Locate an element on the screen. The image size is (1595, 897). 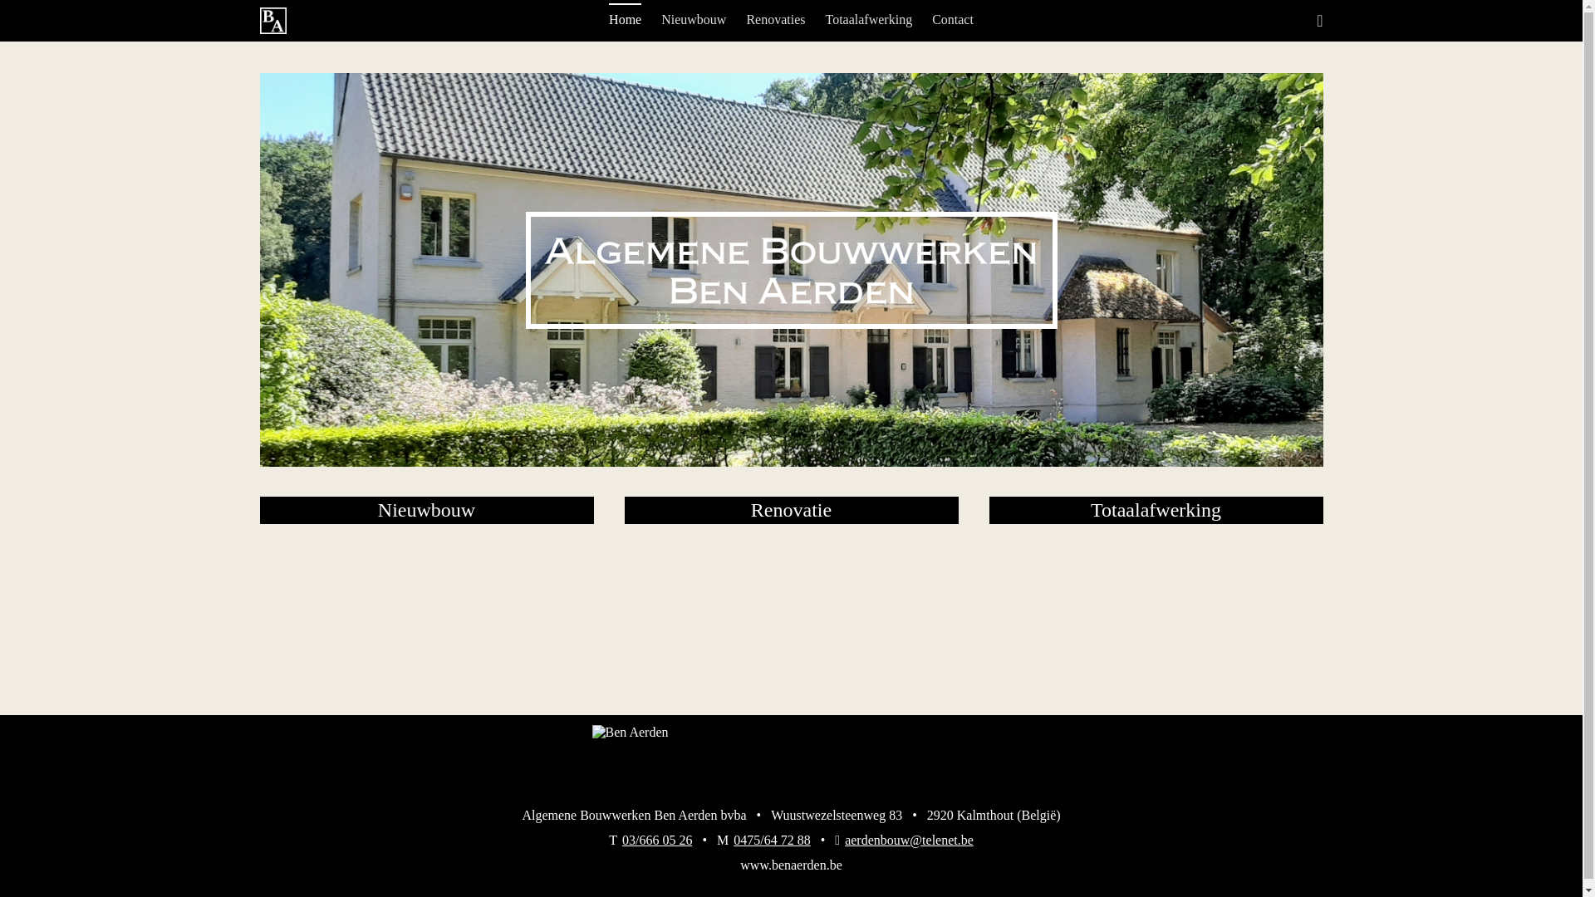
Renovaties is located at coordinates (775, 21).